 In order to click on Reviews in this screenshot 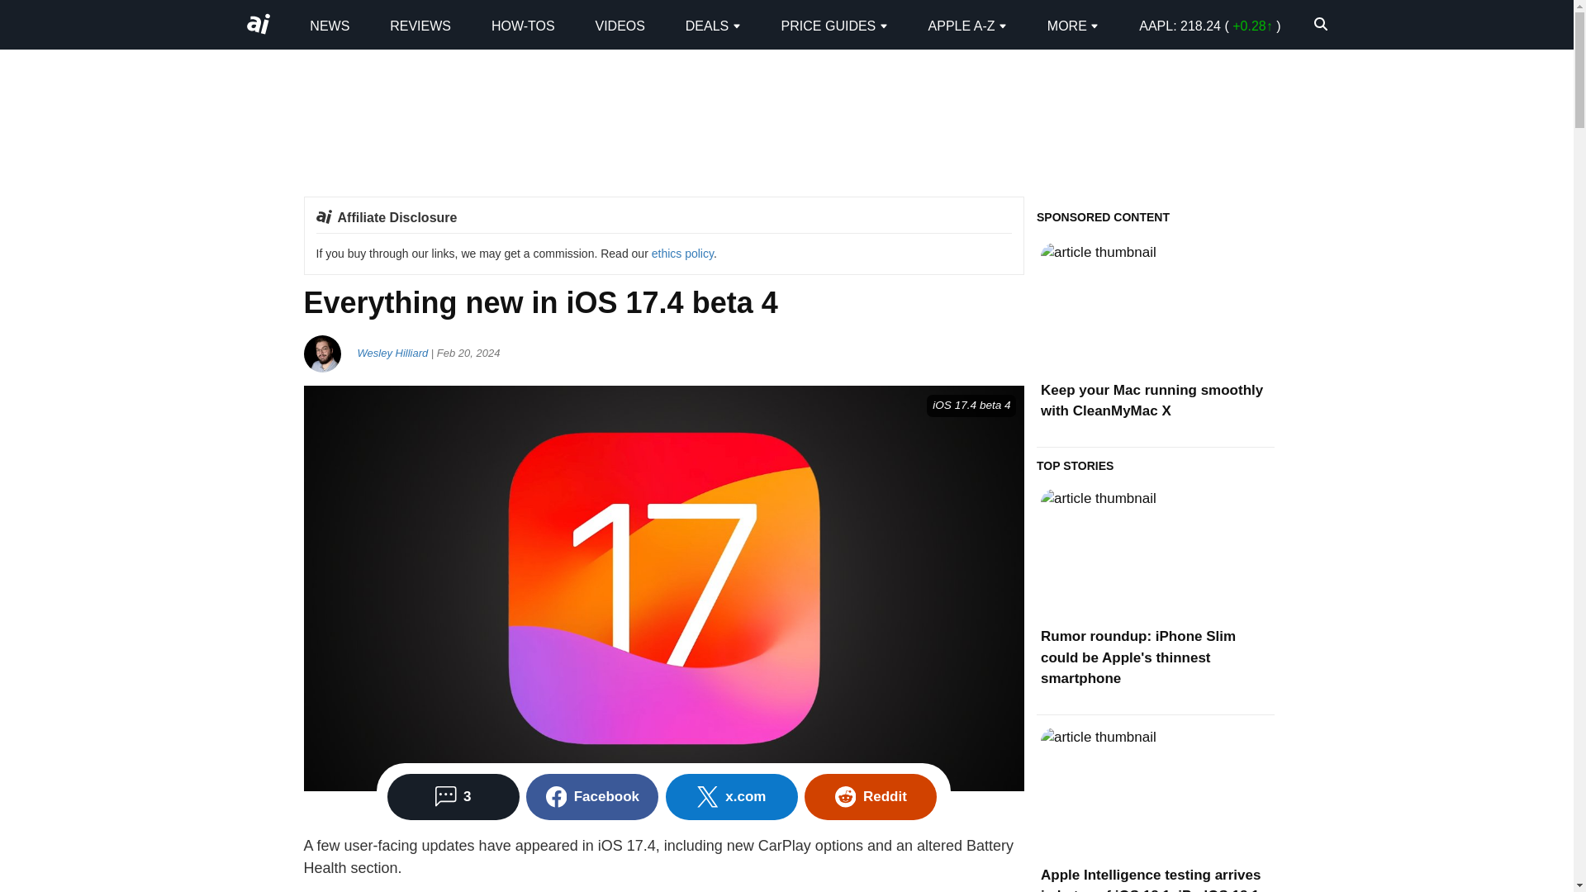, I will do `click(420, 25)`.